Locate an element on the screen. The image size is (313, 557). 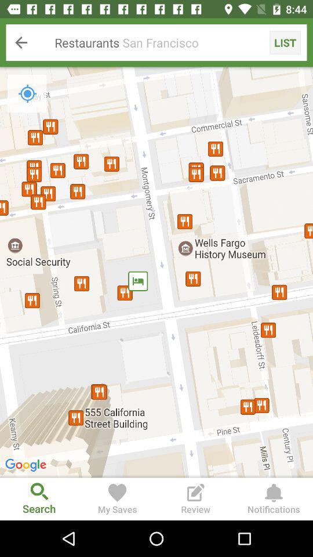
choose the restaurants san francisco item is located at coordinates (156, 42).